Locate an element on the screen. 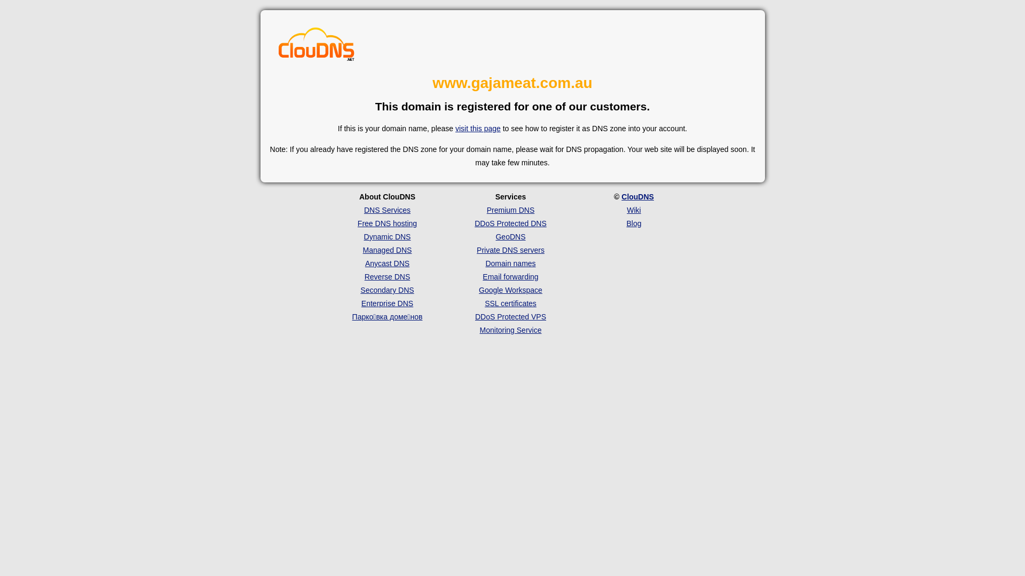 This screenshot has width=1025, height=576. Email forwarding is located at coordinates (510, 277).